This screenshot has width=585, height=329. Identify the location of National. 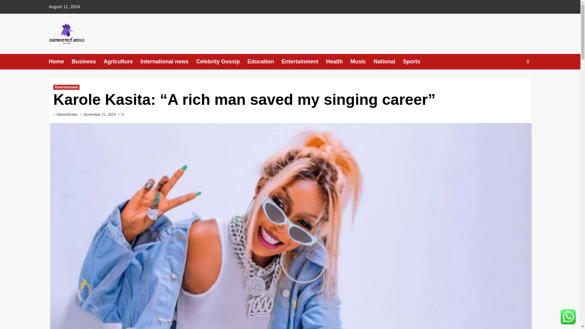
(388, 62).